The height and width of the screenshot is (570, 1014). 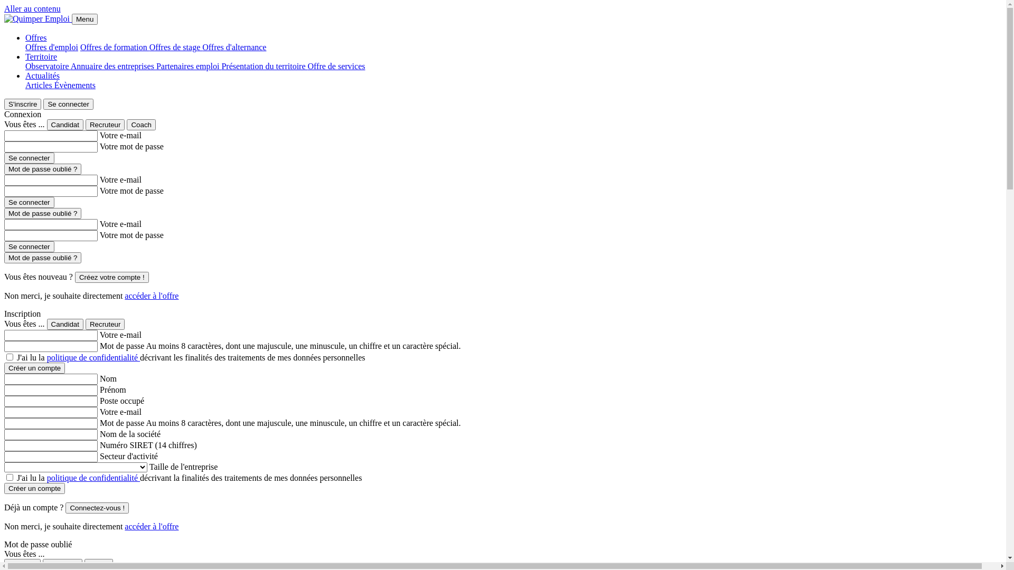 What do you see at coordinates (33, 8) in the screenshot?
I see `Aller au contenu` at bounding box center [33, 8].